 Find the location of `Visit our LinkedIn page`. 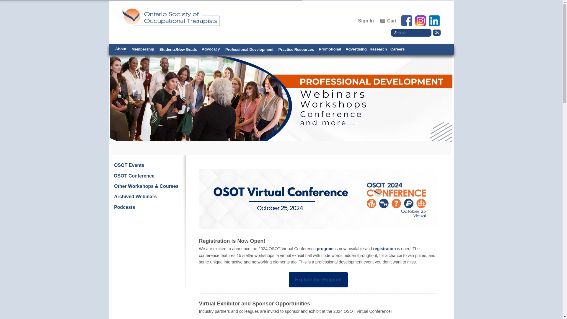

Visit our LinkedIn page is located at coordinates (435, 21).